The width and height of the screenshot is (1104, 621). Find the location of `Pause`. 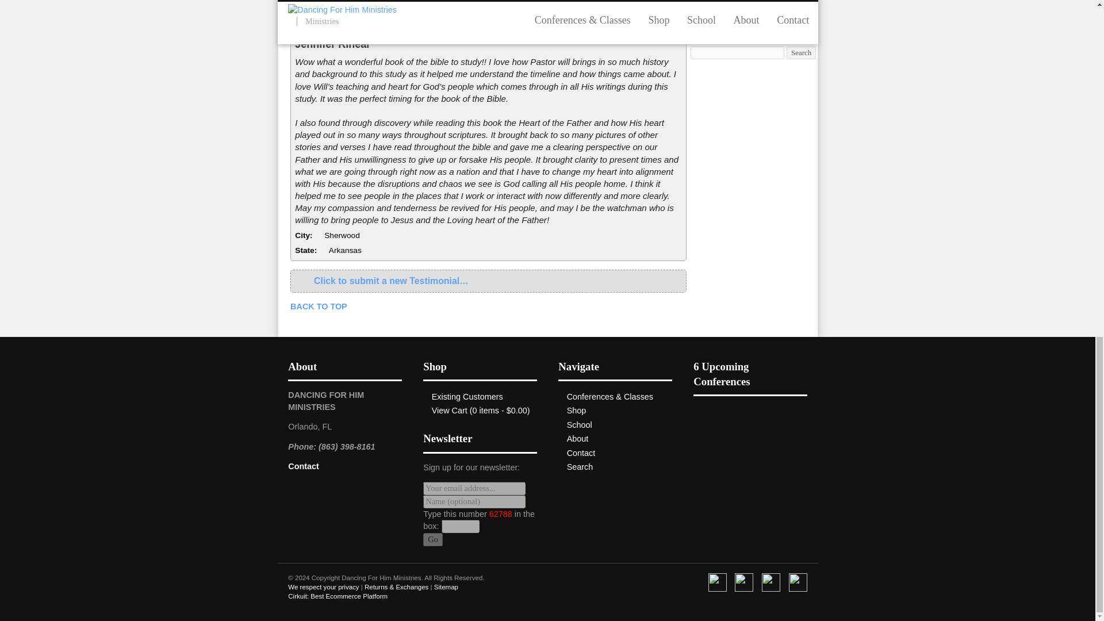

Pause is located at coordinates (670, 26).